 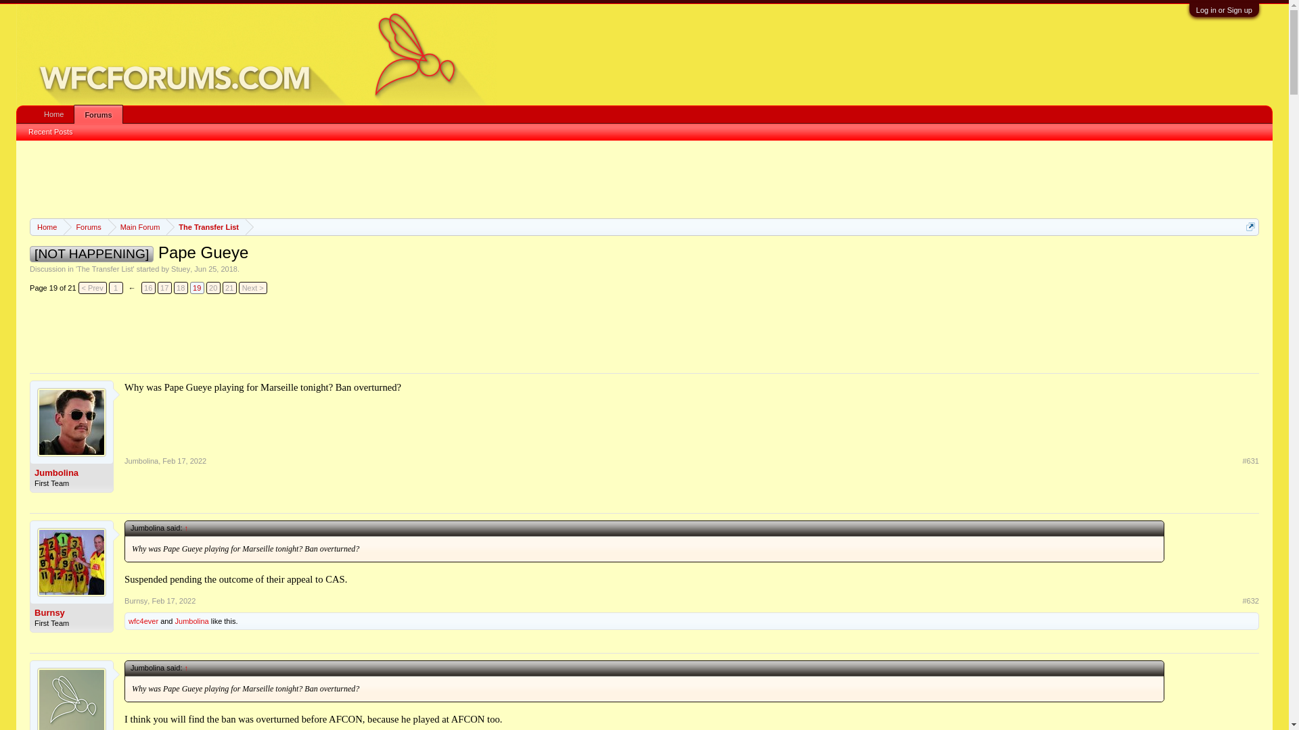 I want to click on Advertisement, so click(x=643, y=333).